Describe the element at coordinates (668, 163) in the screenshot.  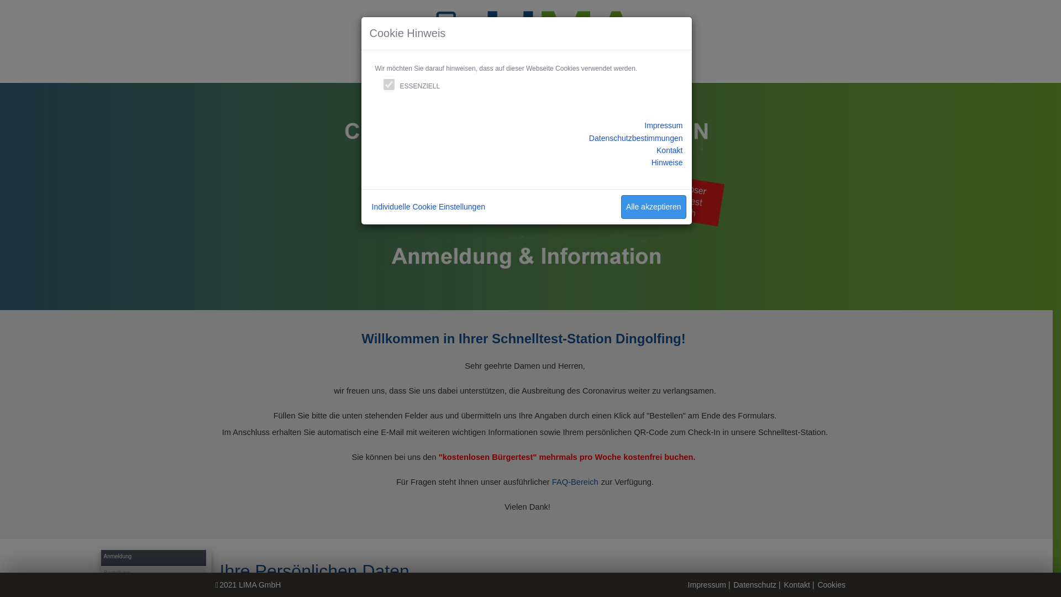
I see `Hinweise` at that location.